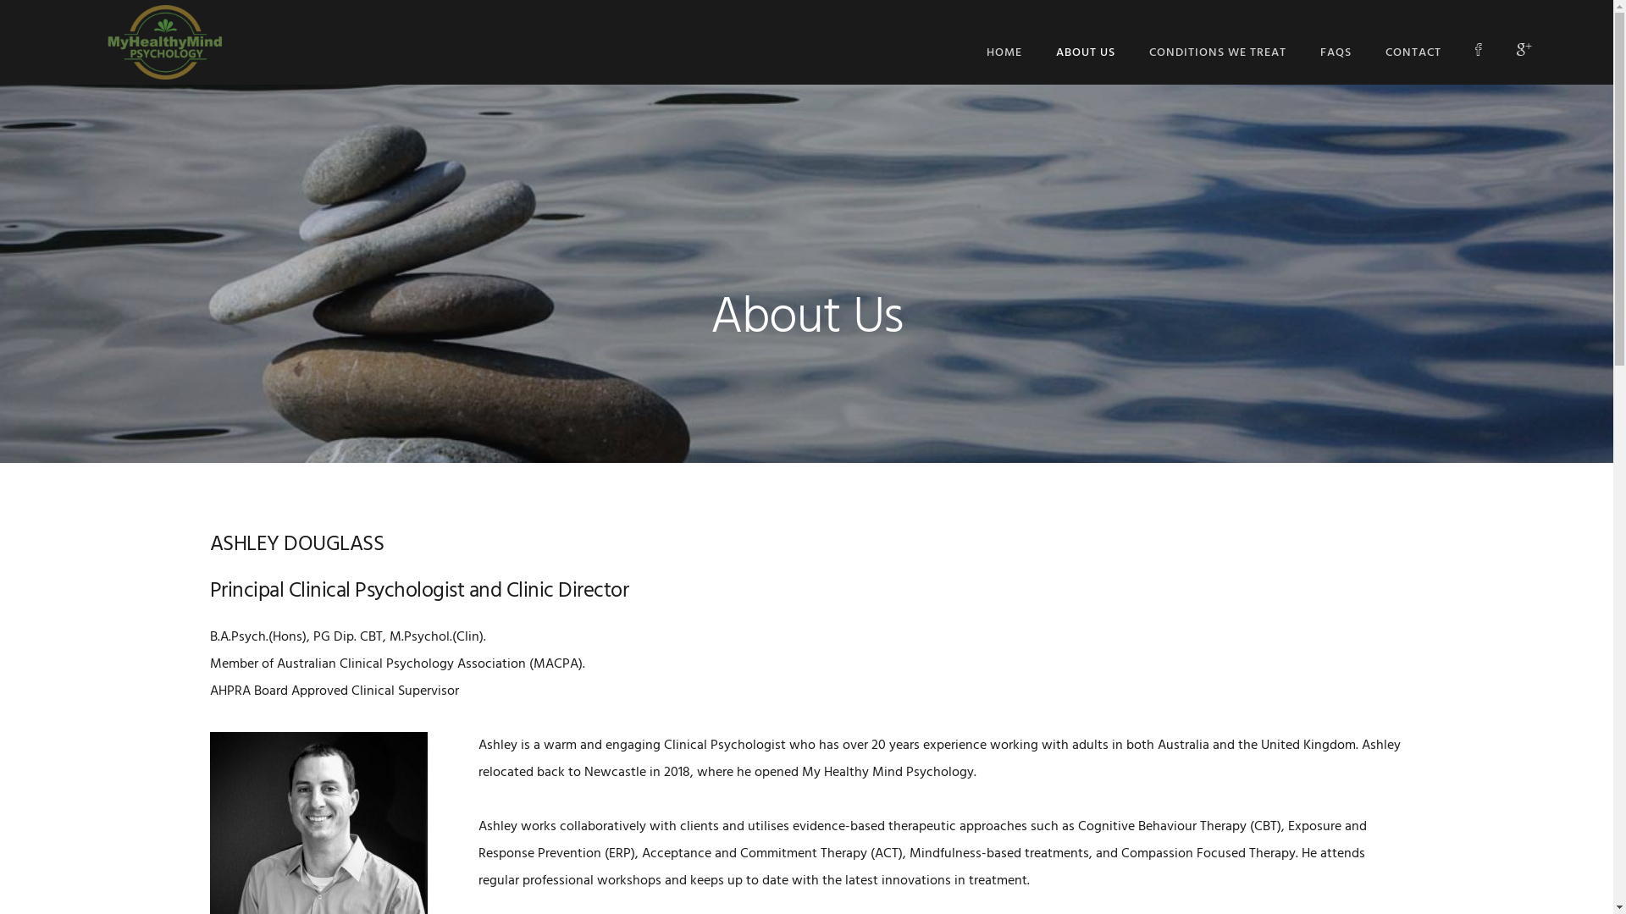 Image resolution: width=1626 pixels, height=914 pixels. What do you see at coordinates (1218, 52) in the screenshot?
I see `CONDITIONS WE TREAT` at bounding box center [1218, 52].